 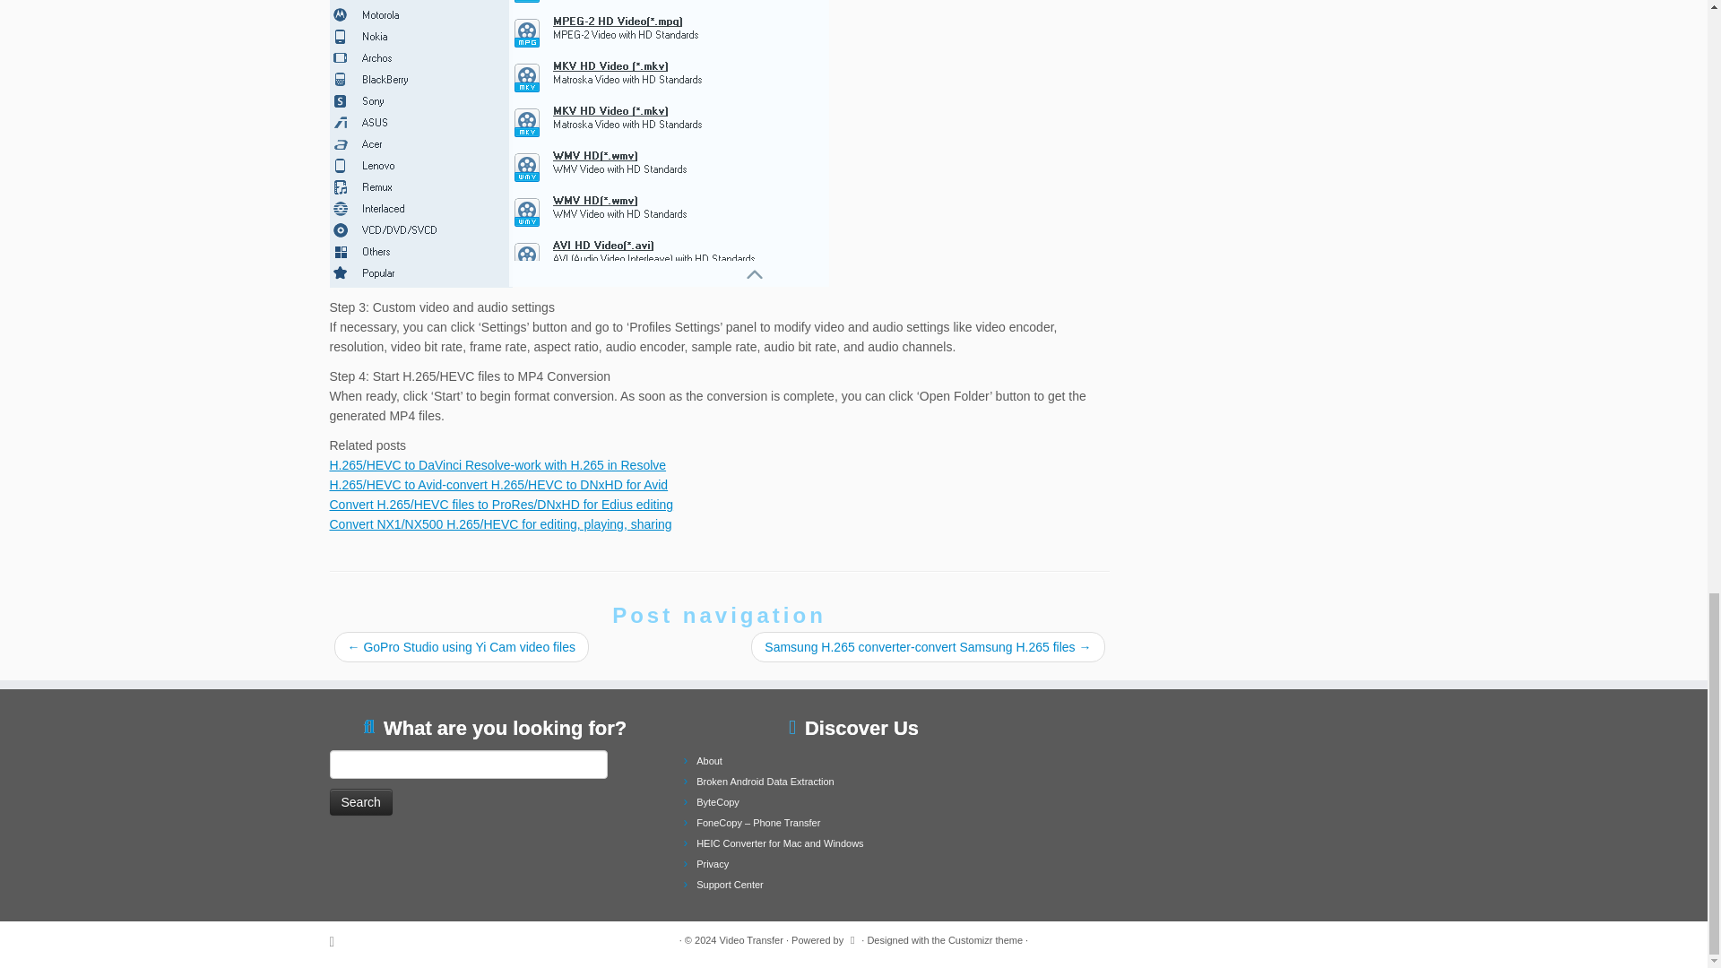 I want to click on Customizr theme, so click(x=984, y=939).